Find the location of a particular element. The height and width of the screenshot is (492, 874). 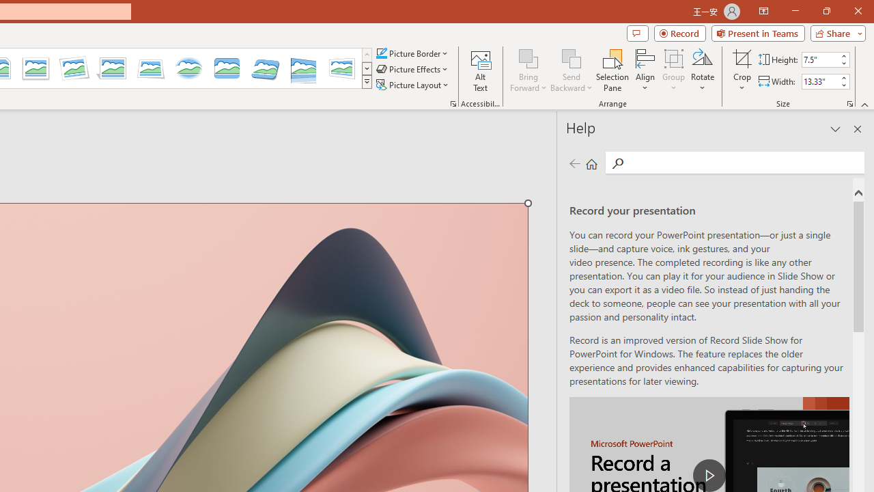

Alt Text is located at coordinates (481, 70).